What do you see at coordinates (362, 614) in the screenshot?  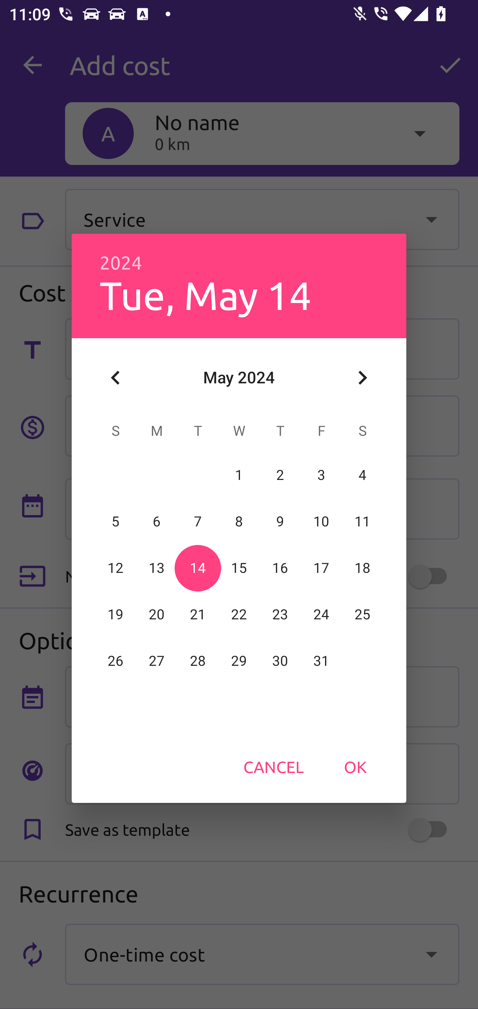 I see `25 25 May 2024` at bounding box center [362, 614].